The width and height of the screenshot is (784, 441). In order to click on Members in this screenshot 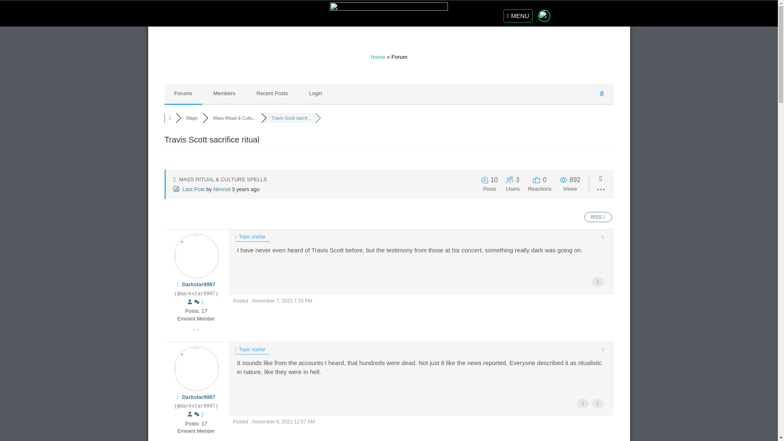, I will do `click(224, 93)`.